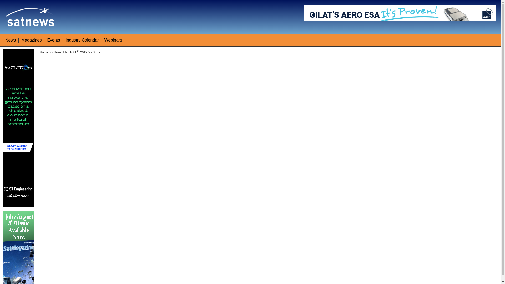 The width and height of the screenshot is (505, 284). Describe the element at coordinates (31, 40) in the screenshot. I see `Magazines` at that location.